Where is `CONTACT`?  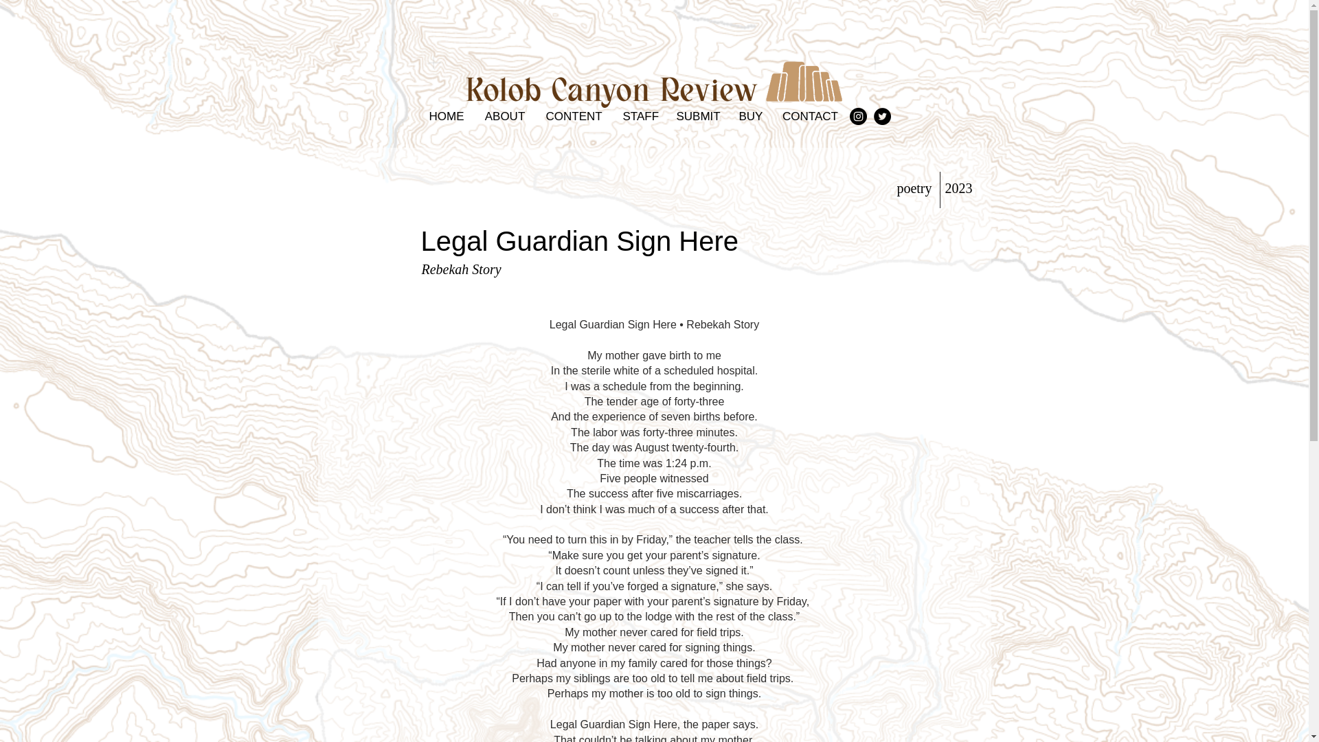 CONTACT is located at coordinates (811, 116).